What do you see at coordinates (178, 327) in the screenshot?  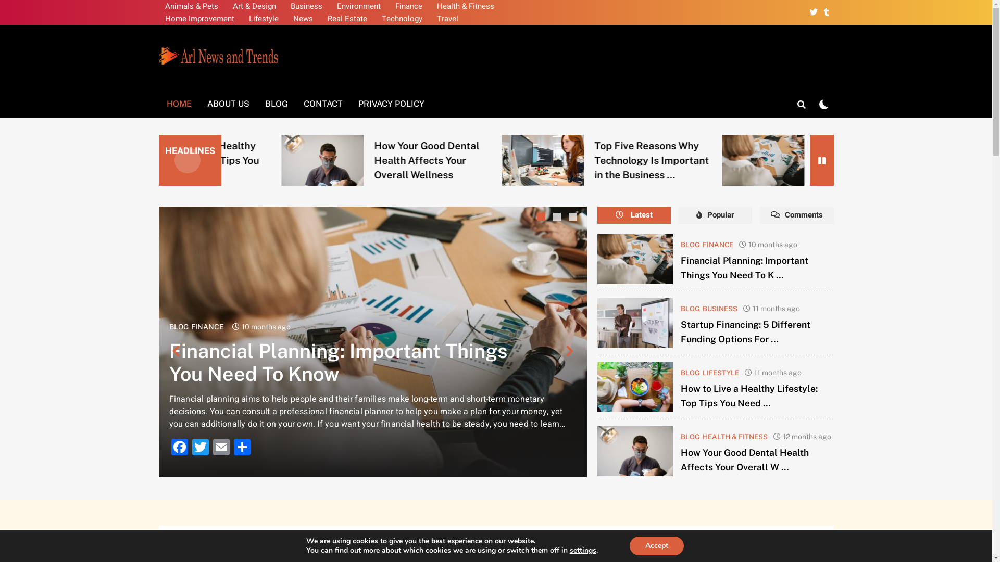 I see `BLOG` at bounding box center [178, 327].